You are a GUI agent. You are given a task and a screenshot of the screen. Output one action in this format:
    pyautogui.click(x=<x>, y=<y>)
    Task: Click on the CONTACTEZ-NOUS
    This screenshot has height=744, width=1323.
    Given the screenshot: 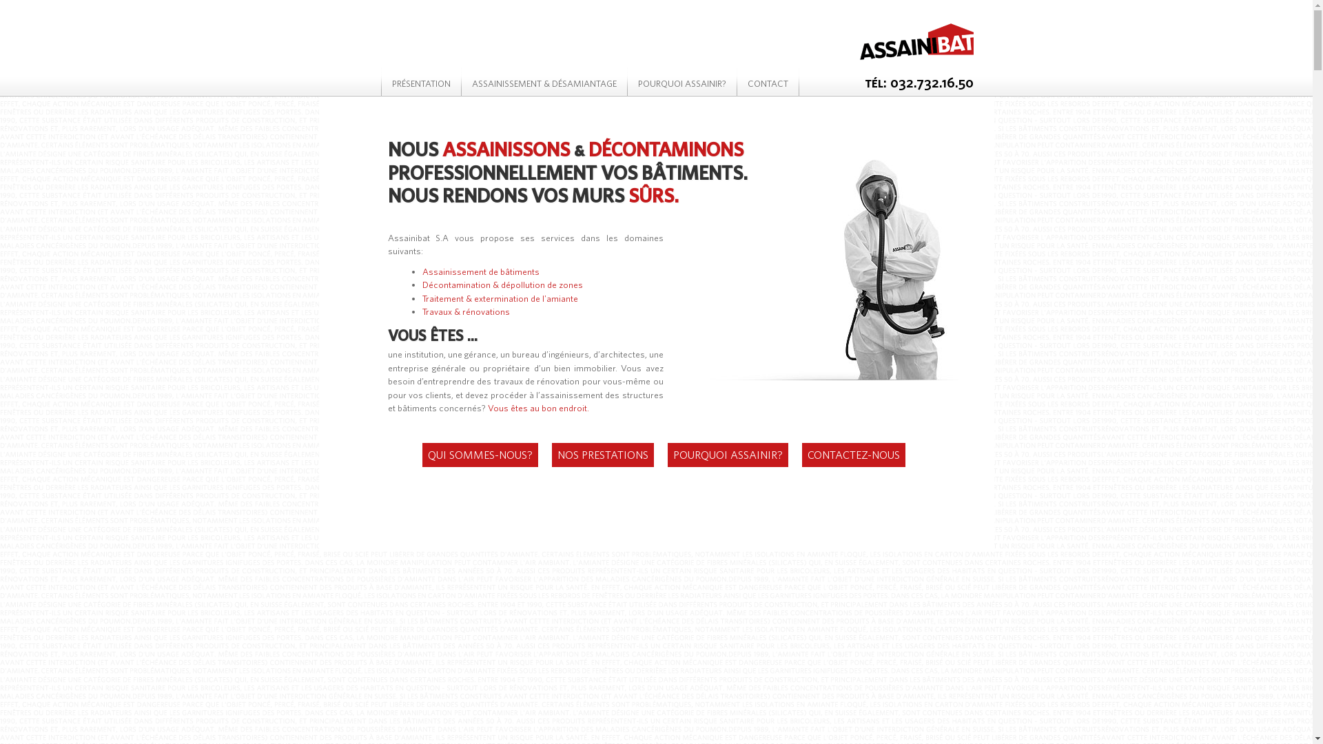 What is the action you would take?
    pyautogui.click(x=854, y=455)
    